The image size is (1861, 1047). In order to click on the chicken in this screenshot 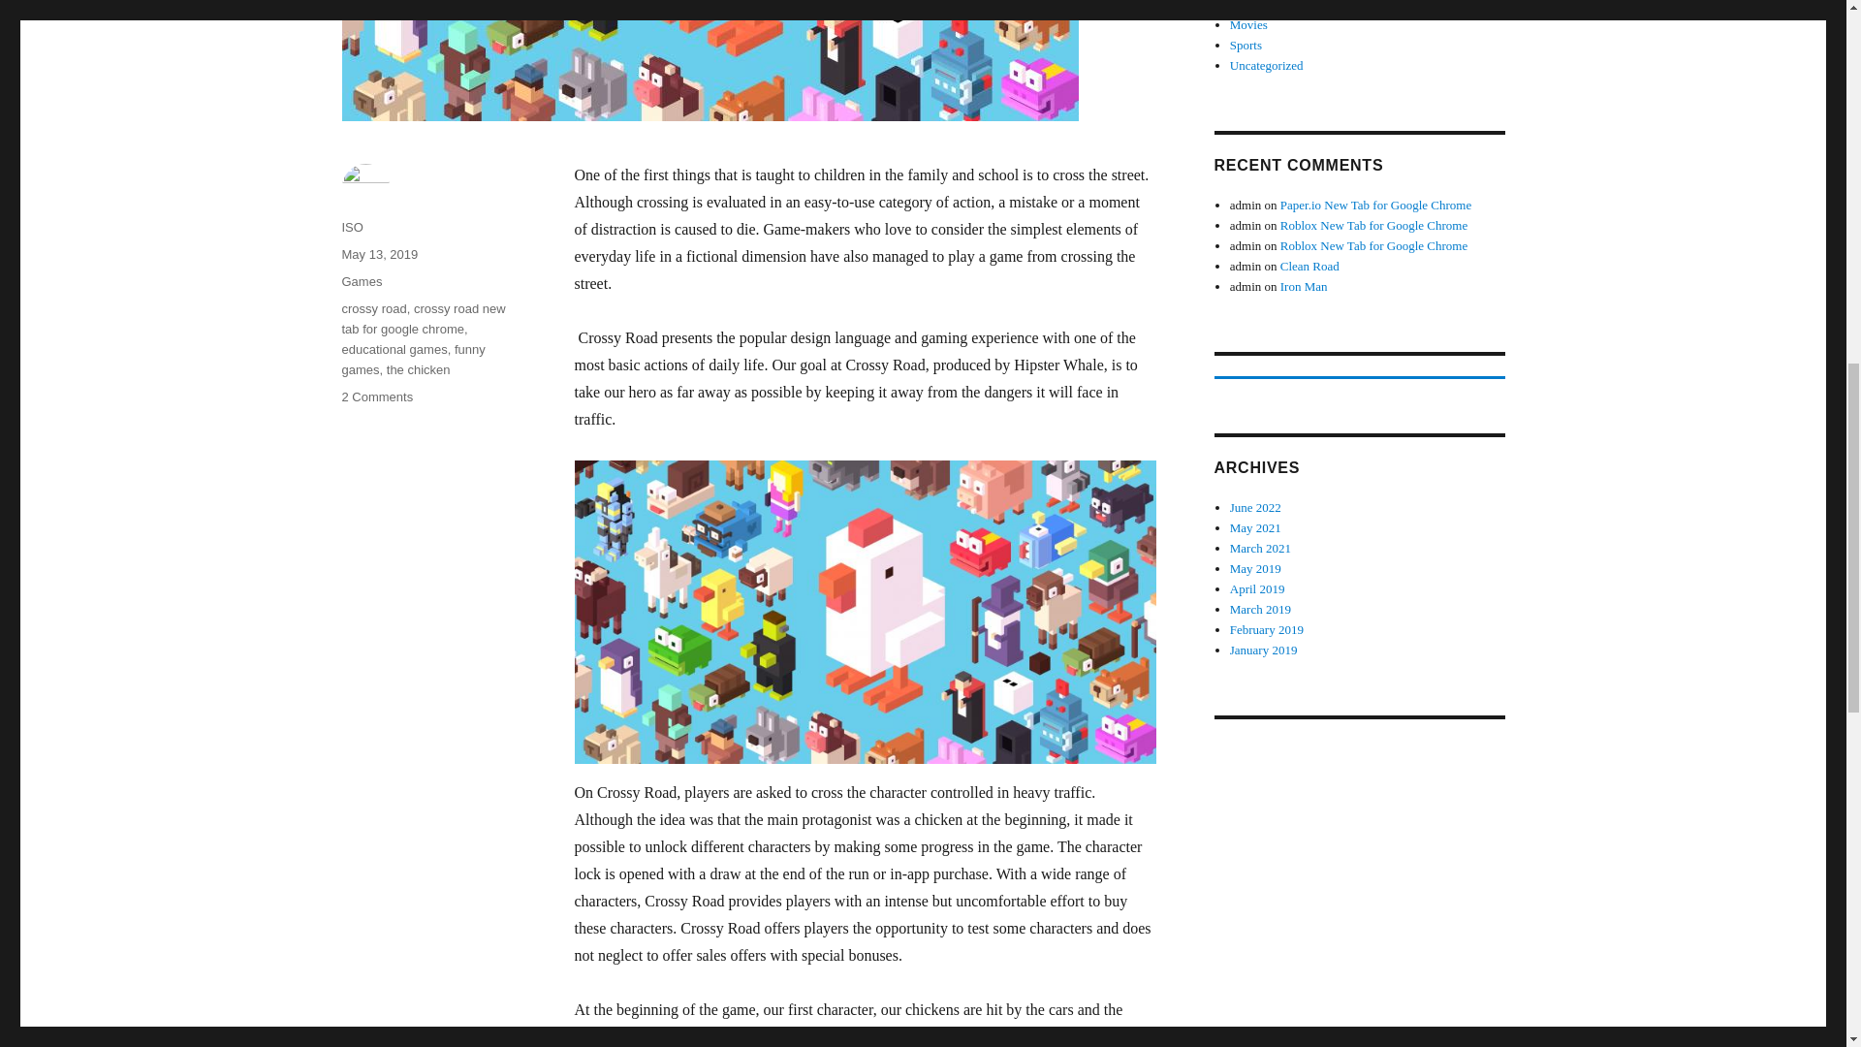, I will do `click(419, 368)`.